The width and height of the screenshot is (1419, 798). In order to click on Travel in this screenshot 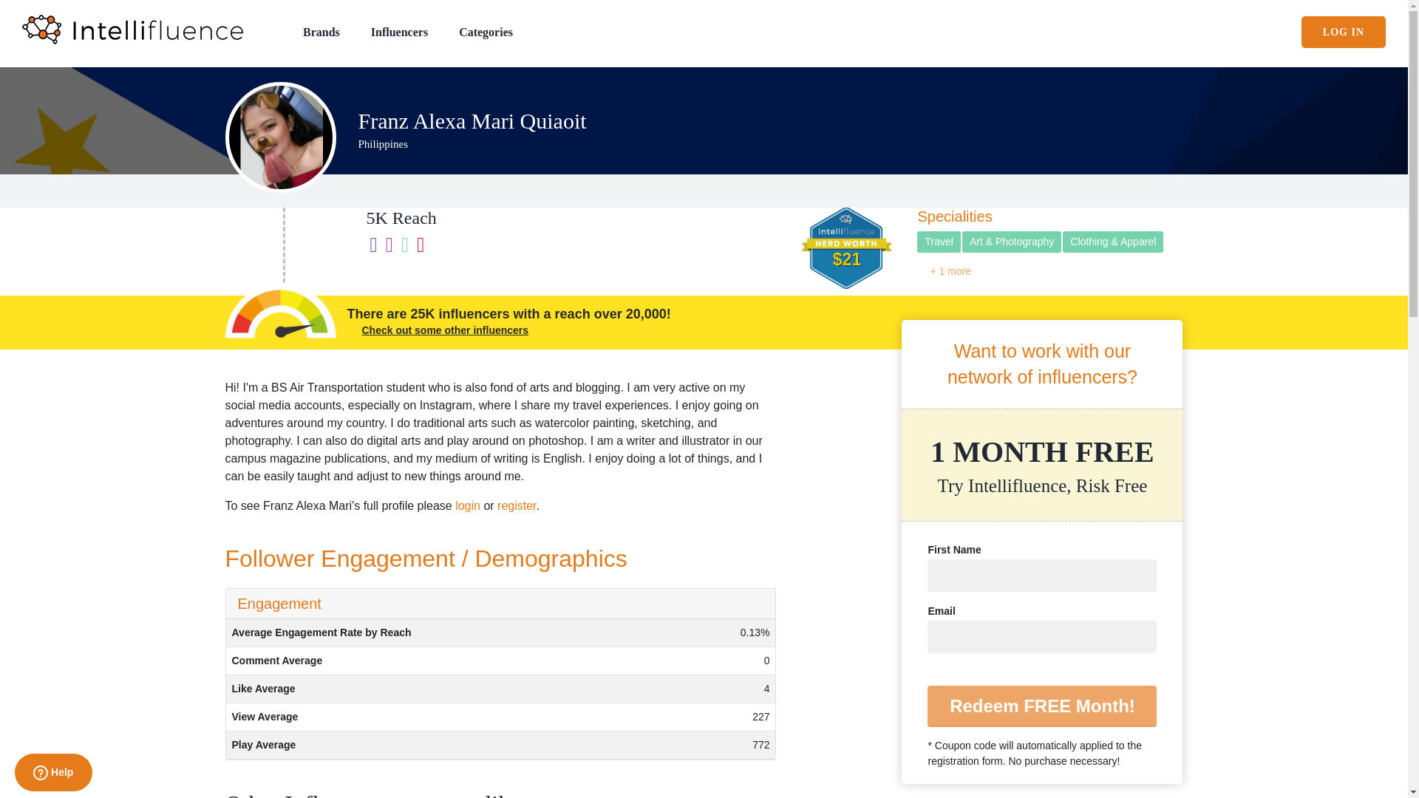, I will do `click(939, 242)`.